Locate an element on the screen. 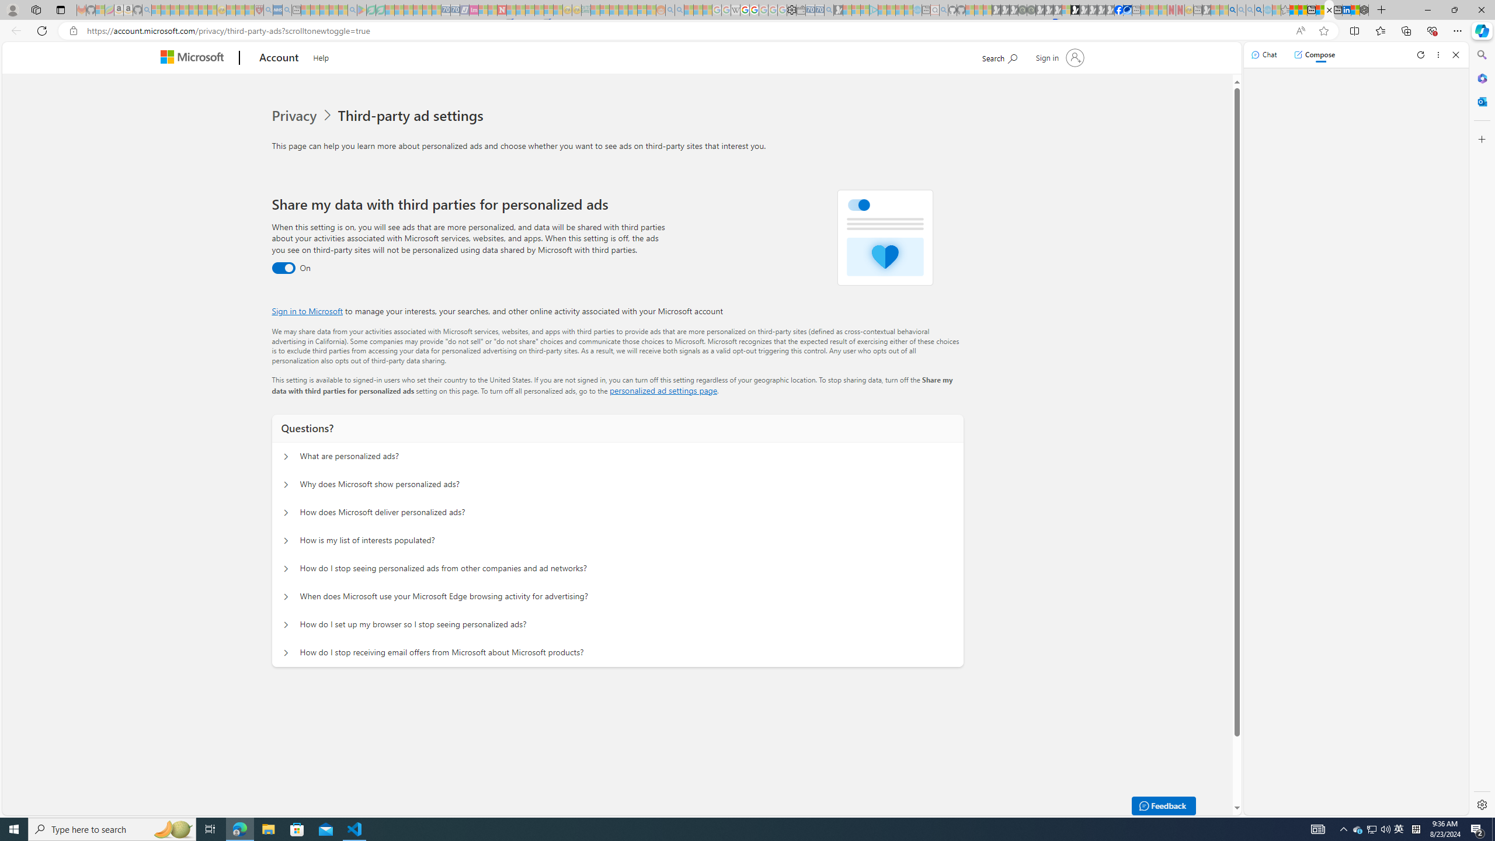 The width and height of the screenshot is (1495, 841). Nordace | Facebook is located at coordinates (1119, 10).